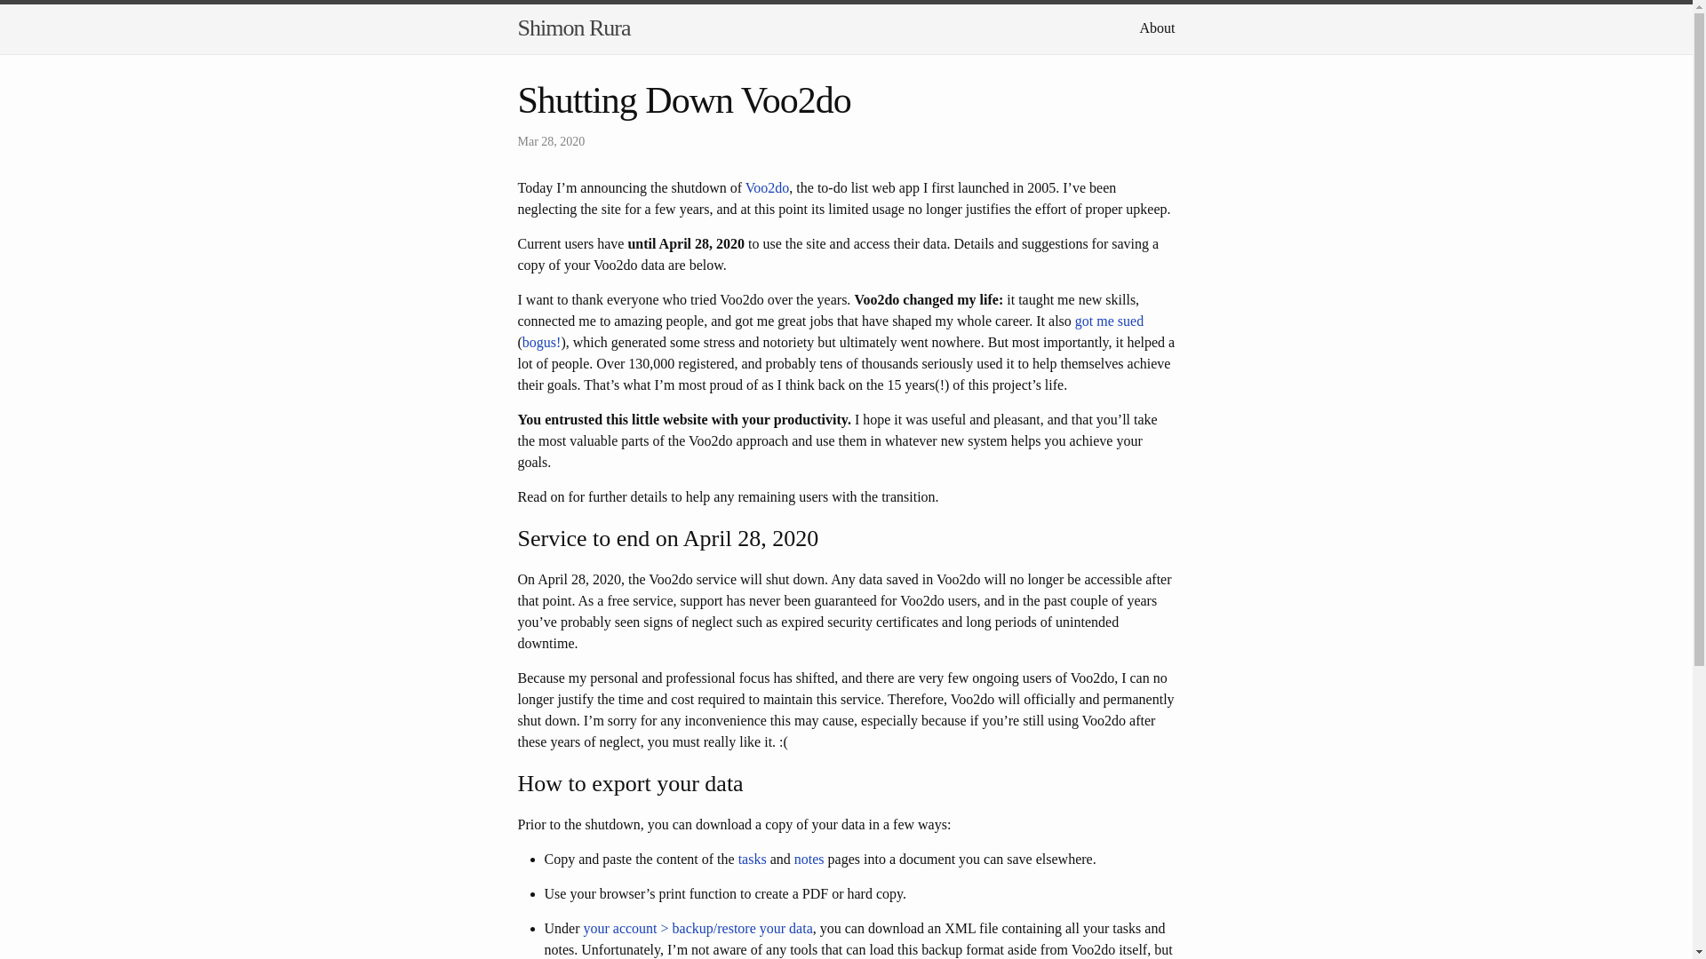  What do you see at coordinates (1157, 27) in the screenshot?
I see `About` at bounding box center [1157, 27].